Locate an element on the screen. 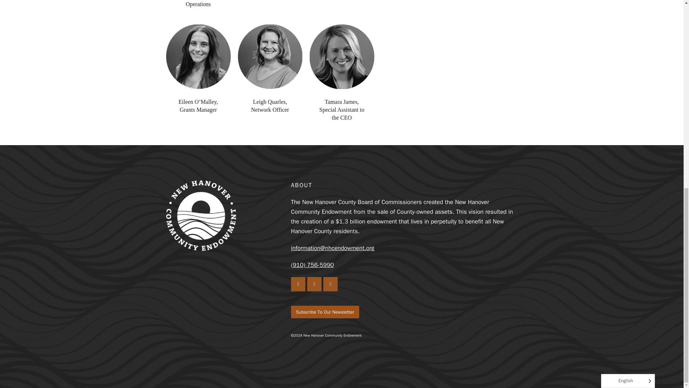  Subscribe To Our Newsletter is located at coordinates (325, 312).